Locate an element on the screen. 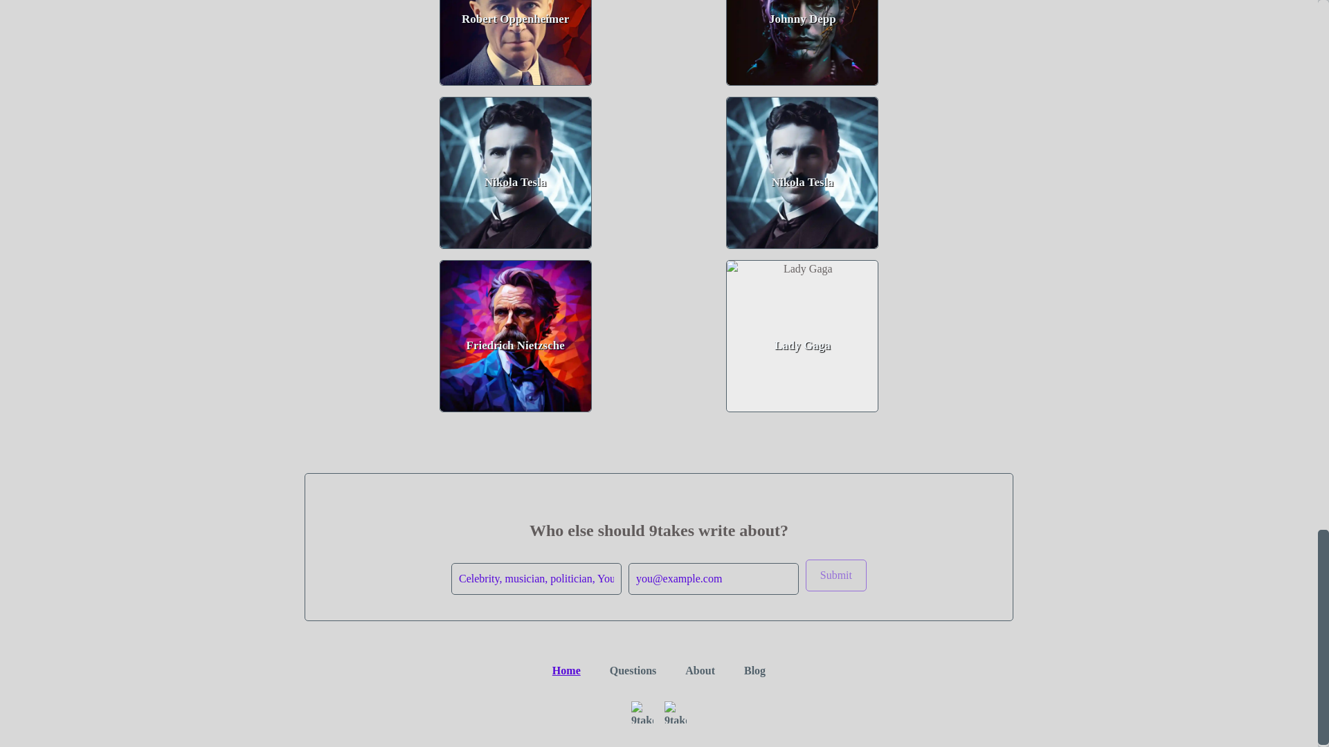 The height and width of the screenshot is (747, 1329). Nikola Tesla is located at coordinates (802, 173).